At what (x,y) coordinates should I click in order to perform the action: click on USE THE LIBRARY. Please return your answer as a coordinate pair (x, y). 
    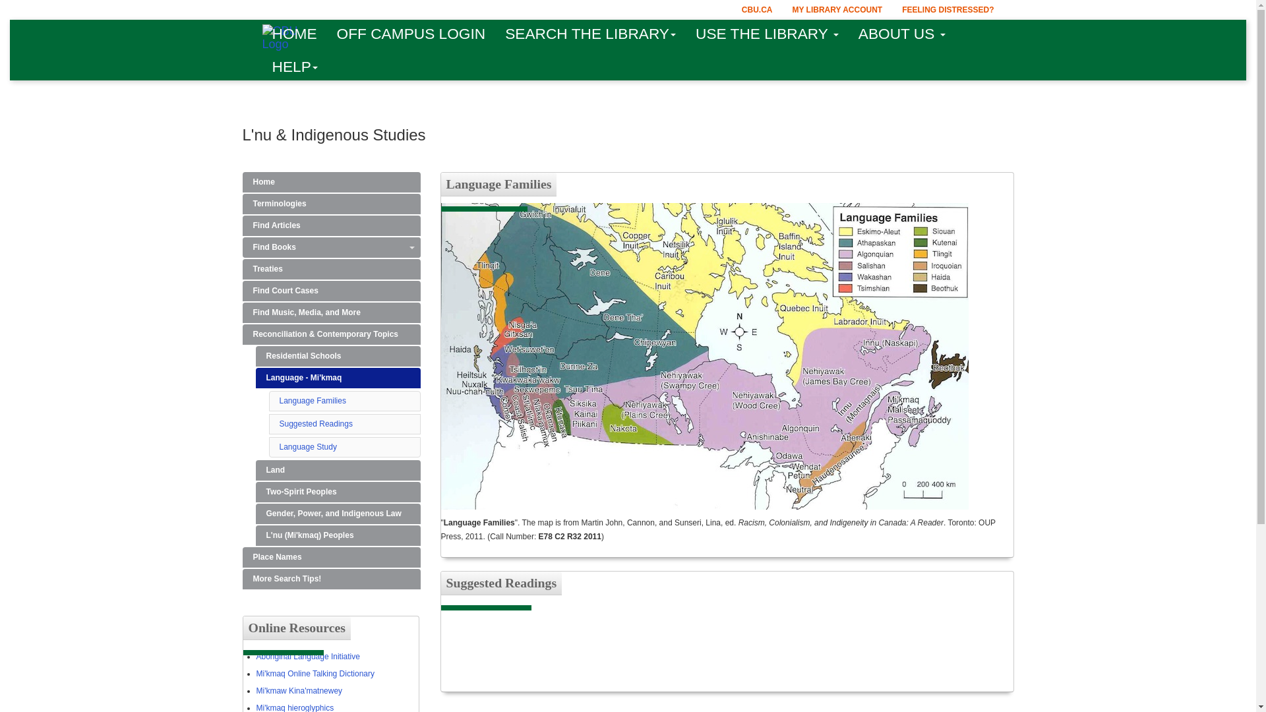
    Looking at the image, I should click on (767, 33).